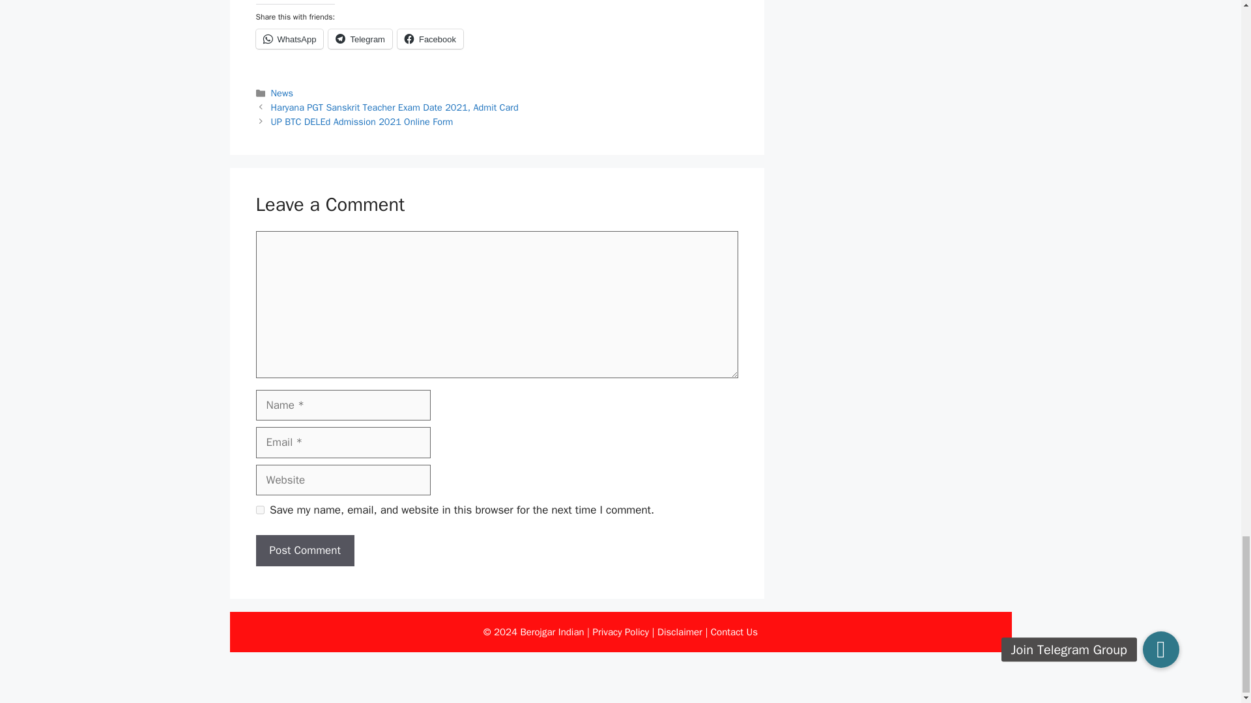 The image size is (1251, 703). What do you see at coordinates (360, 39) in the screenshot?
I see `Telegram` at bounding box center [360, 39].